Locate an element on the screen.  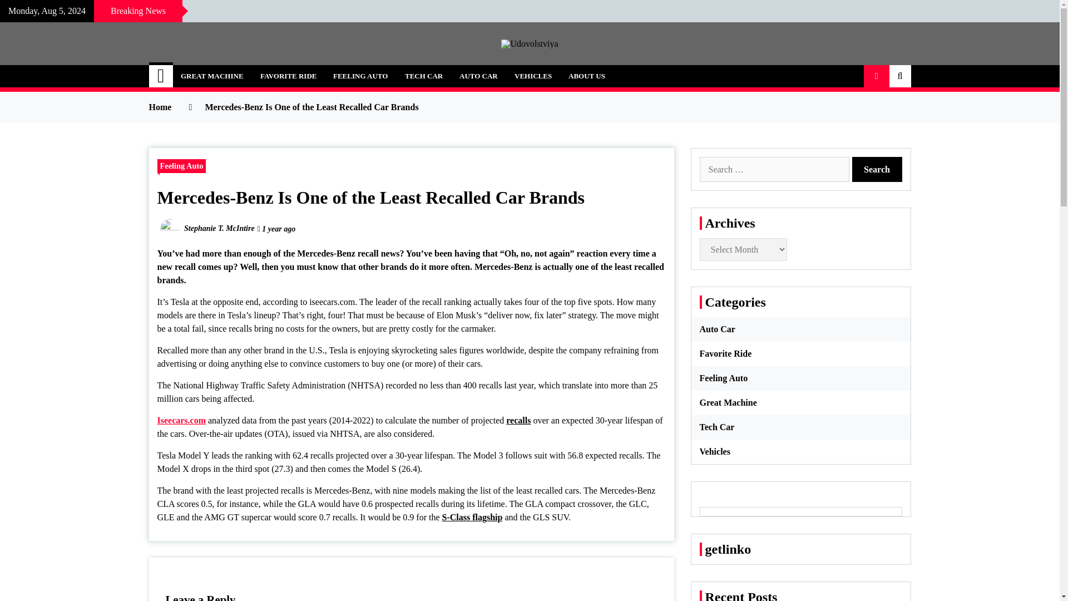
FEELING AUTO is located at coordinates (360, 76).